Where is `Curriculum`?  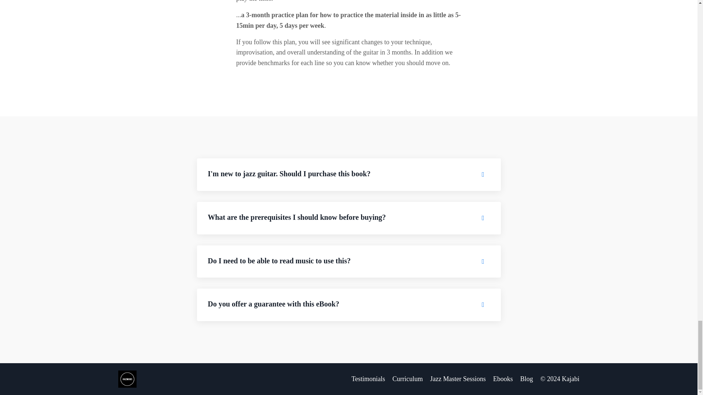 Curriculum is located at coordinates (408, 379).